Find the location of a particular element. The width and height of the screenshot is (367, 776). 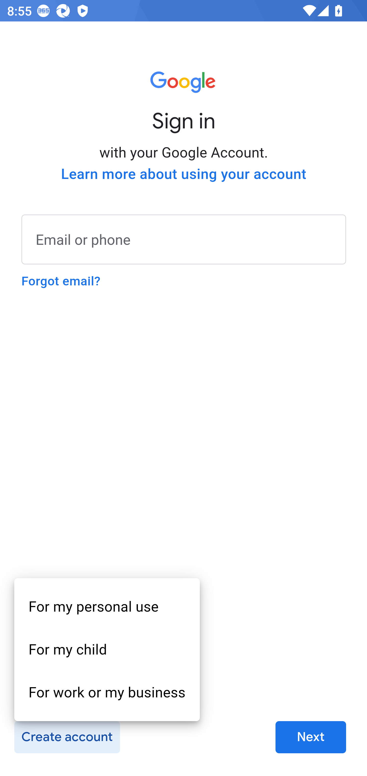

Forgot email? is located at coordinates (61, 281).